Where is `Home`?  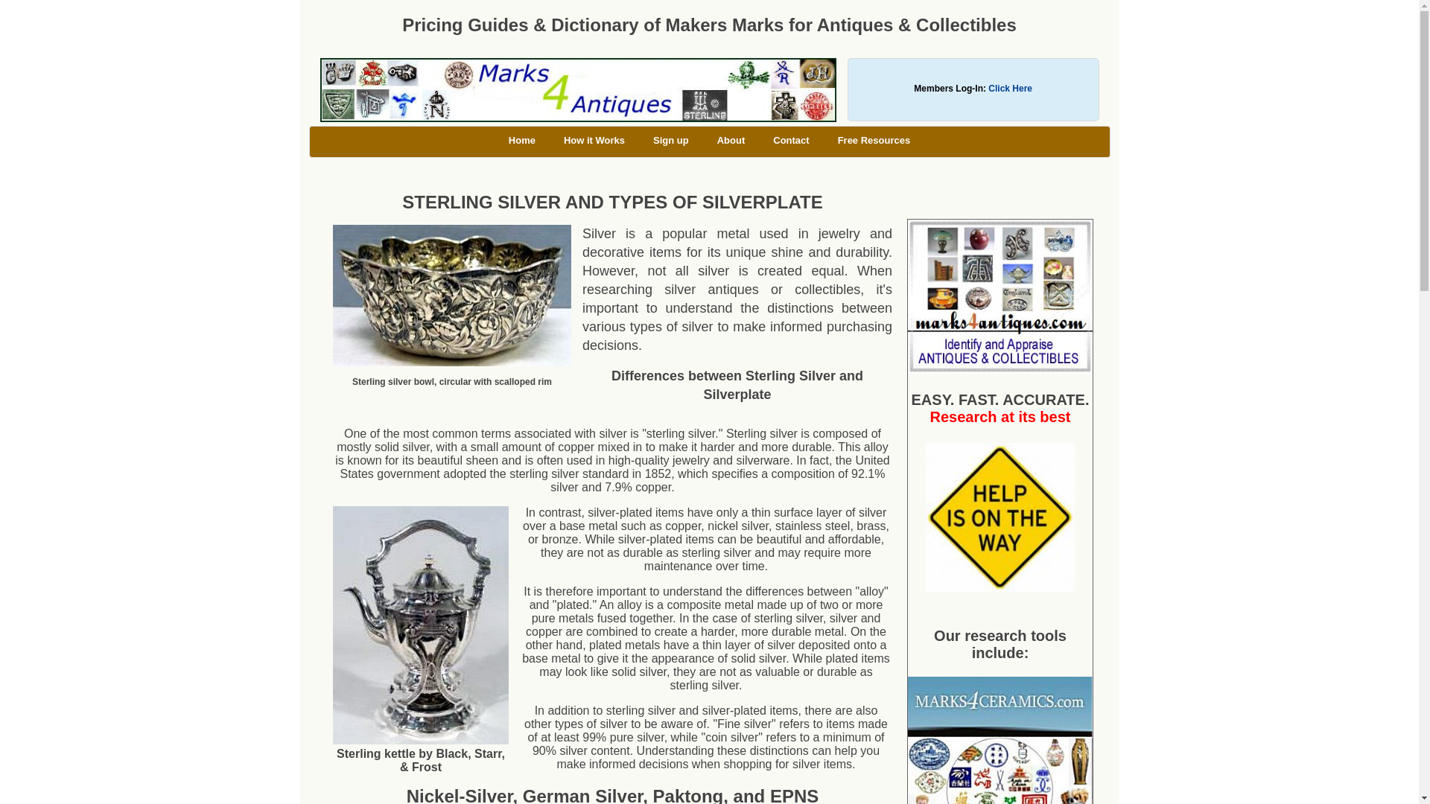 Home is located at coordinates (521, 140).